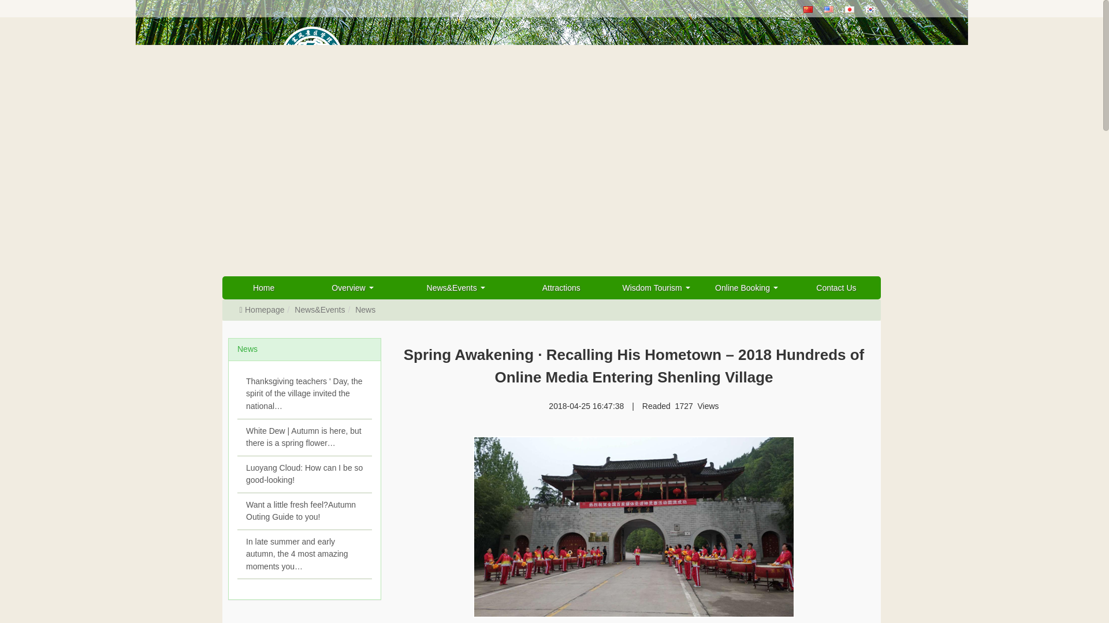 Image resolution: width=1109 pixels, height=623 pixels. What do you see at coordinates (365, 310) in the screenshot?
I see `News` at bounding box center [365, 310].